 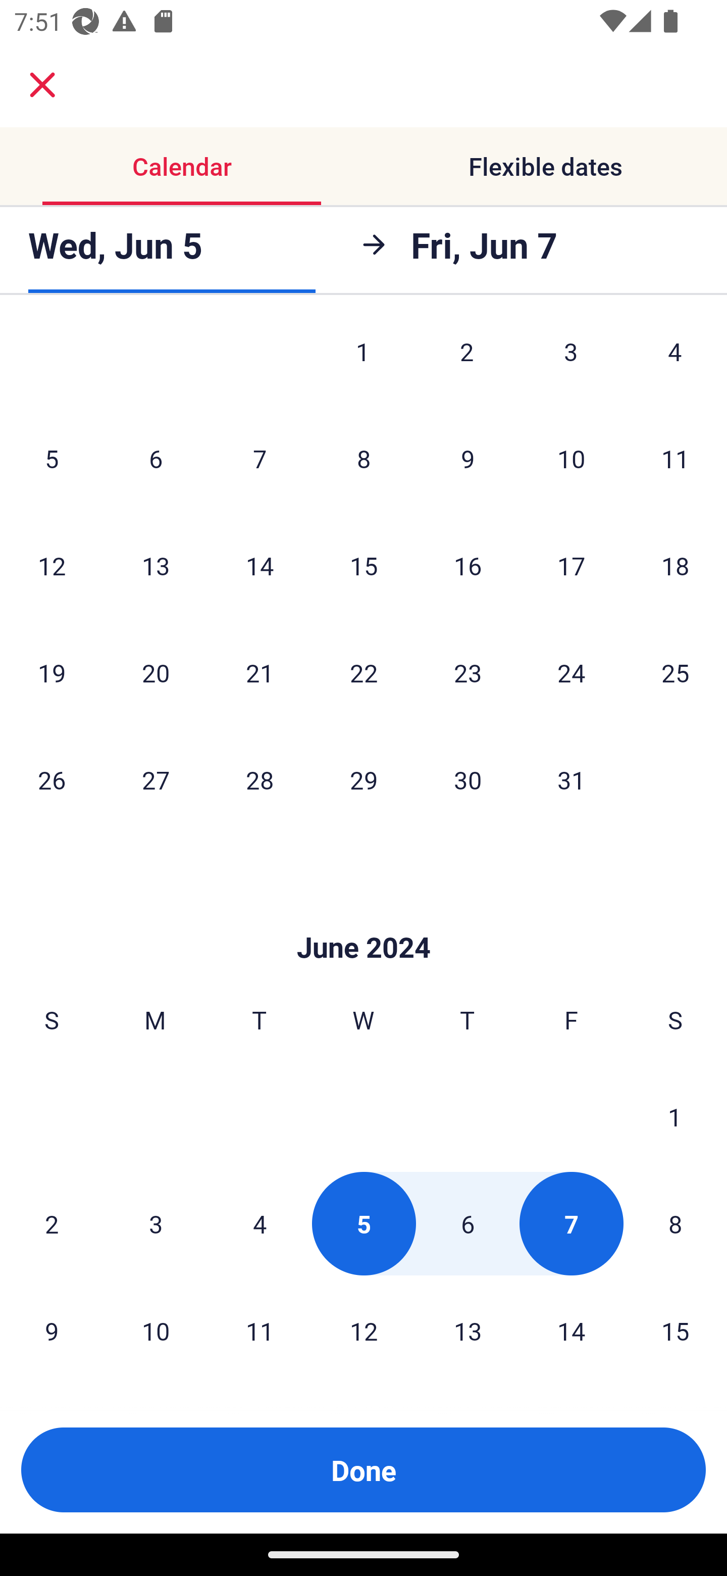 I want to click on 1 Saturday, June 1, 2024, so click(x=675, y=1116).